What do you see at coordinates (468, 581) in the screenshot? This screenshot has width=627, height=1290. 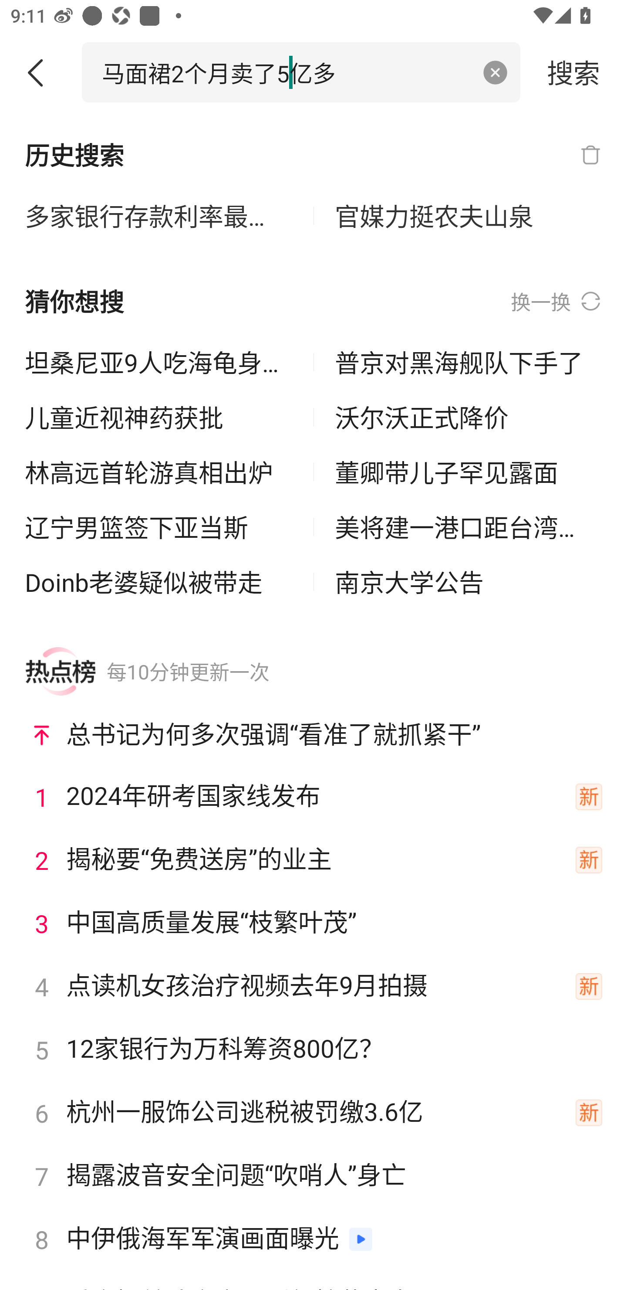 I see `南京大学公告` at bounding box center [468, 581].